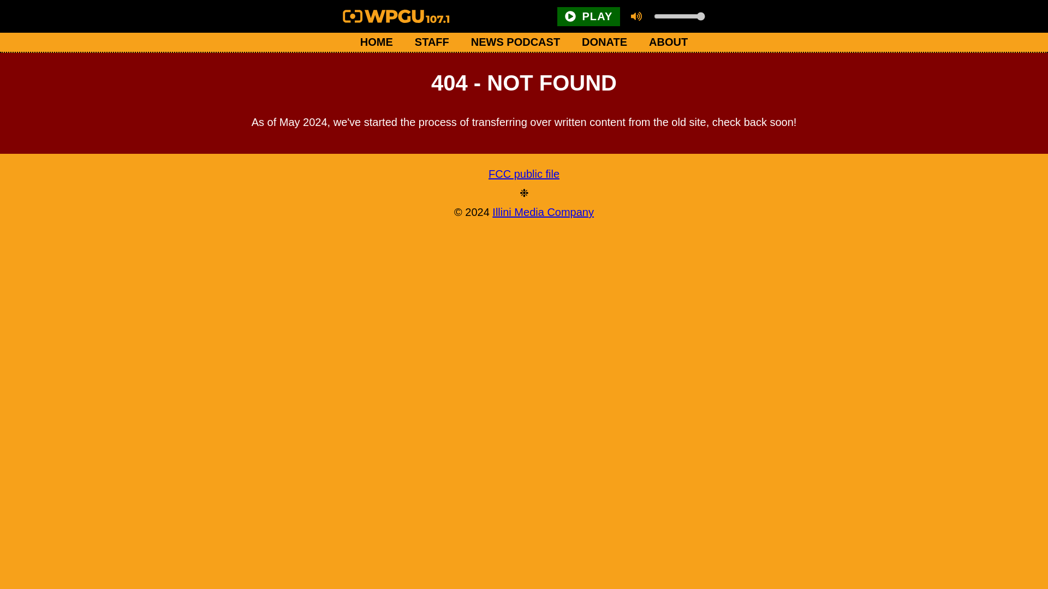 This screenshot has height=589, width=1048. What do you see at coordinates (679, 16) in the screenshot?
I see `1` at bounding box center [679, 16].